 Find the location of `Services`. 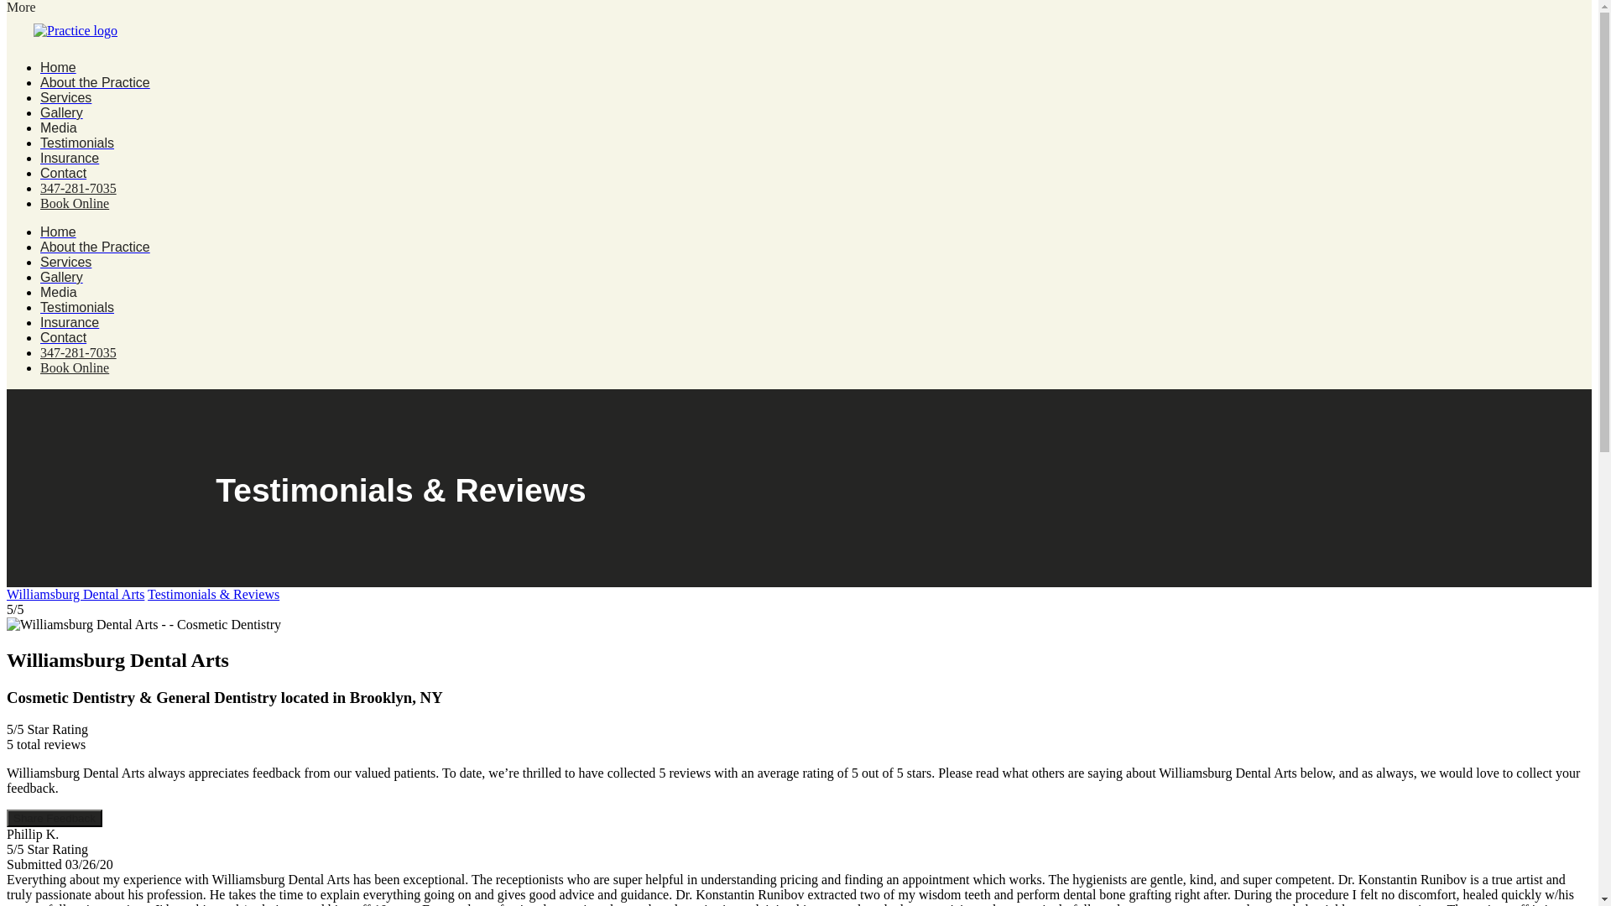

Services is located at coordinates (65, 97).